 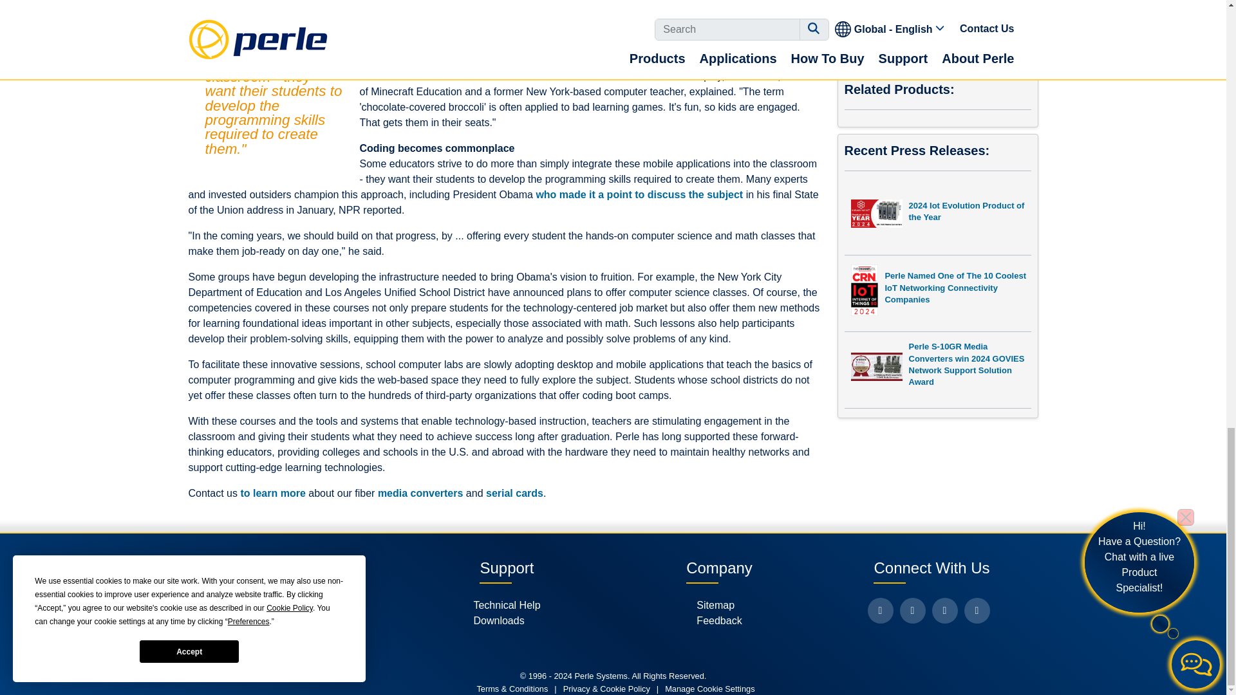 I want to click on In The News, so click(x=294, y=620).